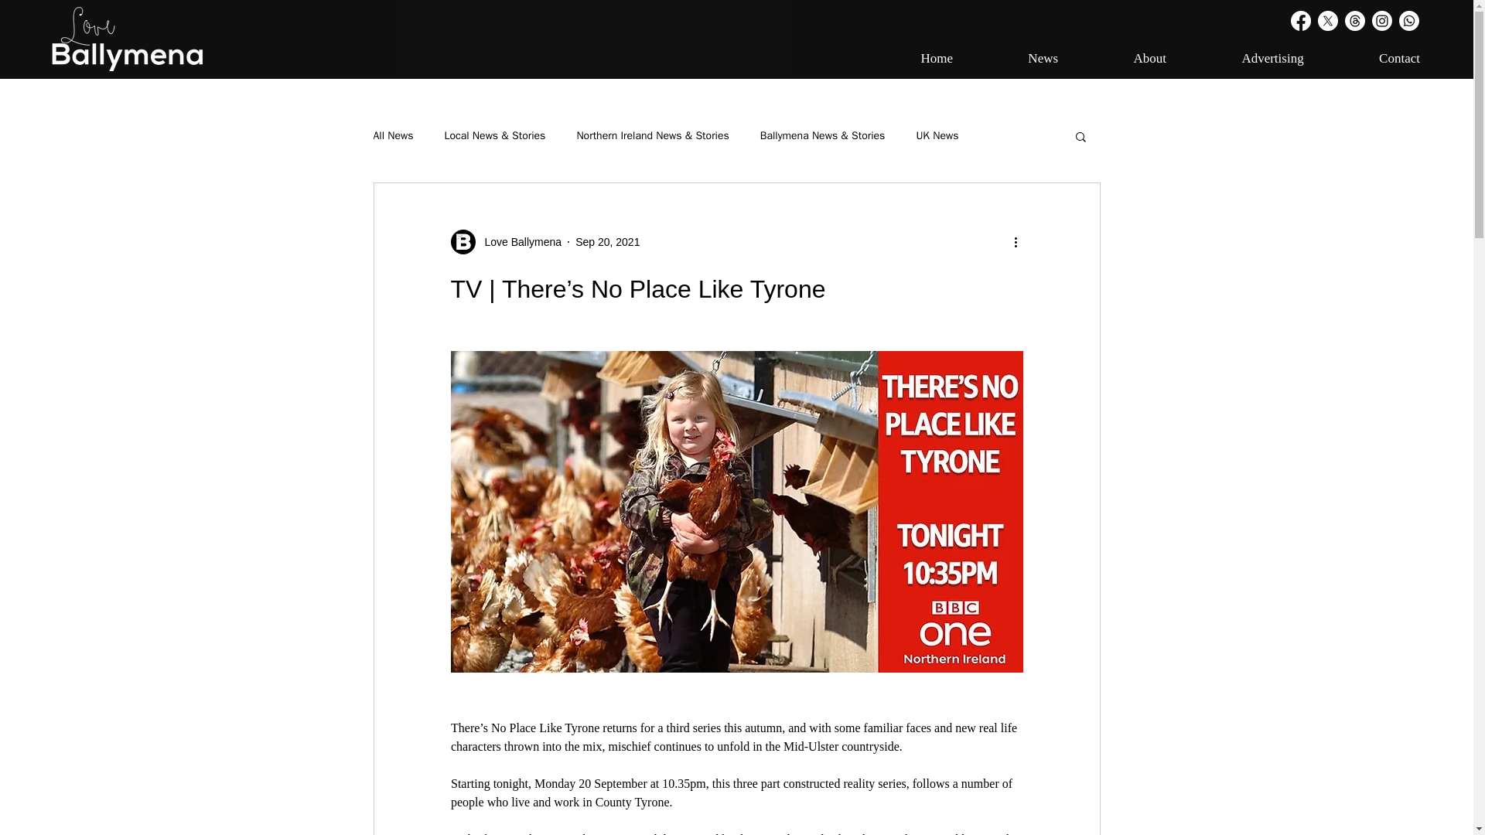  I want to click on All News, so click(392, 136).